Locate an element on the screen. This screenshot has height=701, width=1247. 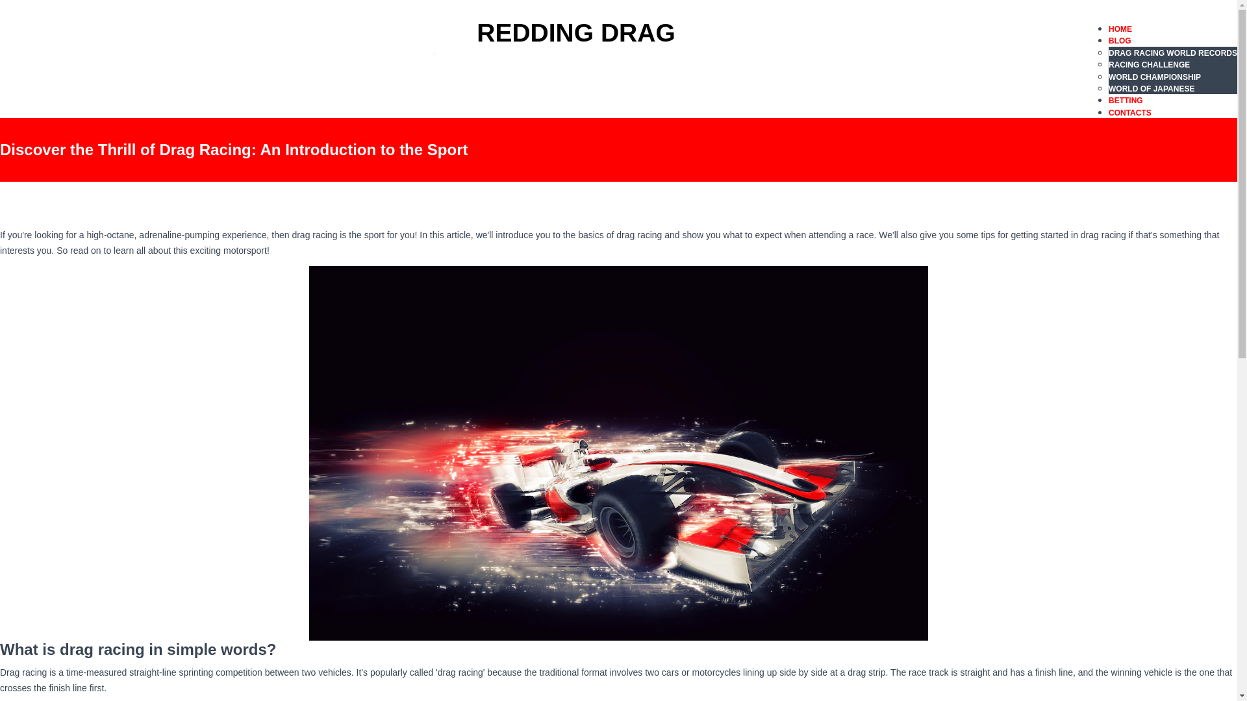
Home is located at coordinates (554, 32).